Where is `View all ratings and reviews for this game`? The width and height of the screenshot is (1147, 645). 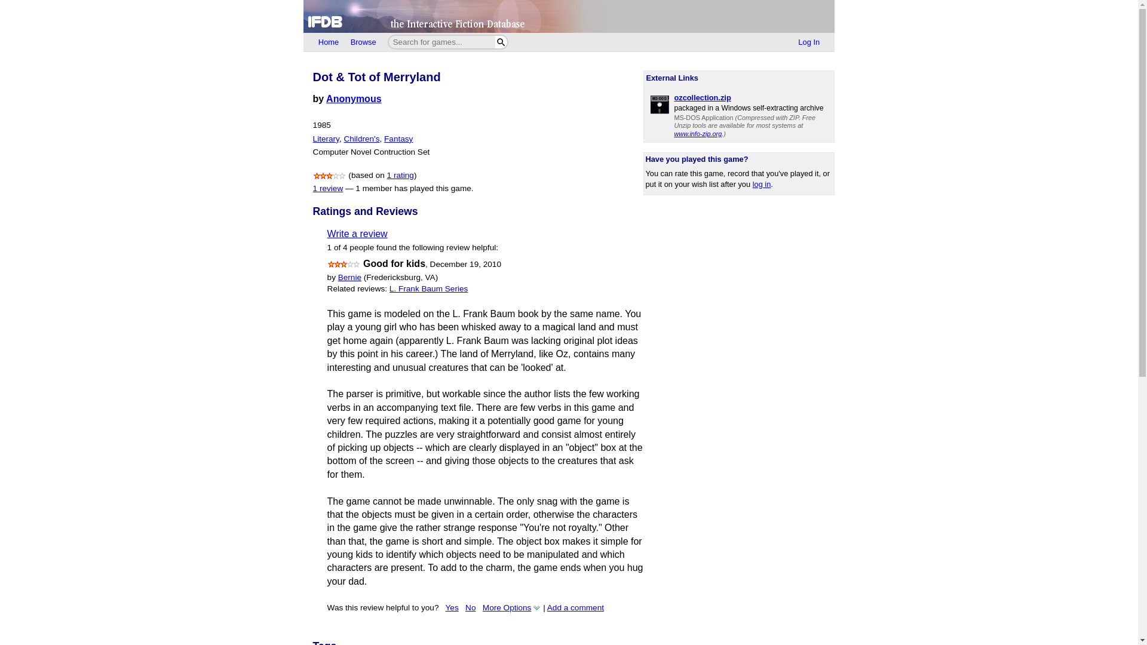 View all ratings and reviews for this game is located at coordinates (400, 176).